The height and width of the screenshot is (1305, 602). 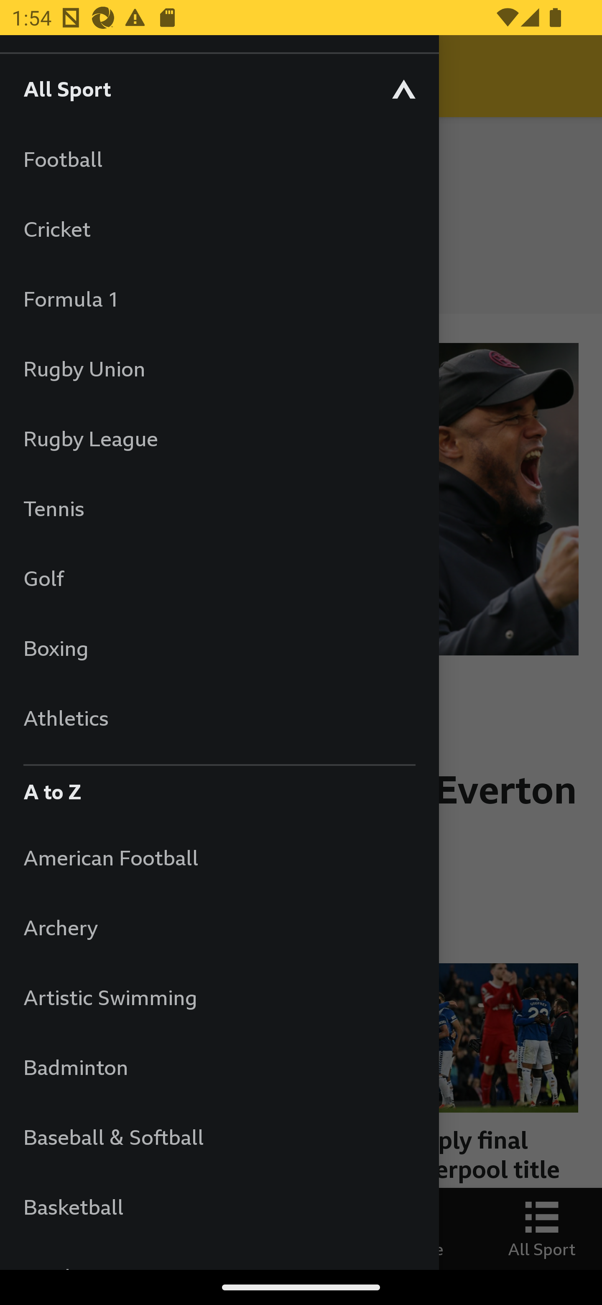 I want to click on Tennis, so click(x=219, y=507).